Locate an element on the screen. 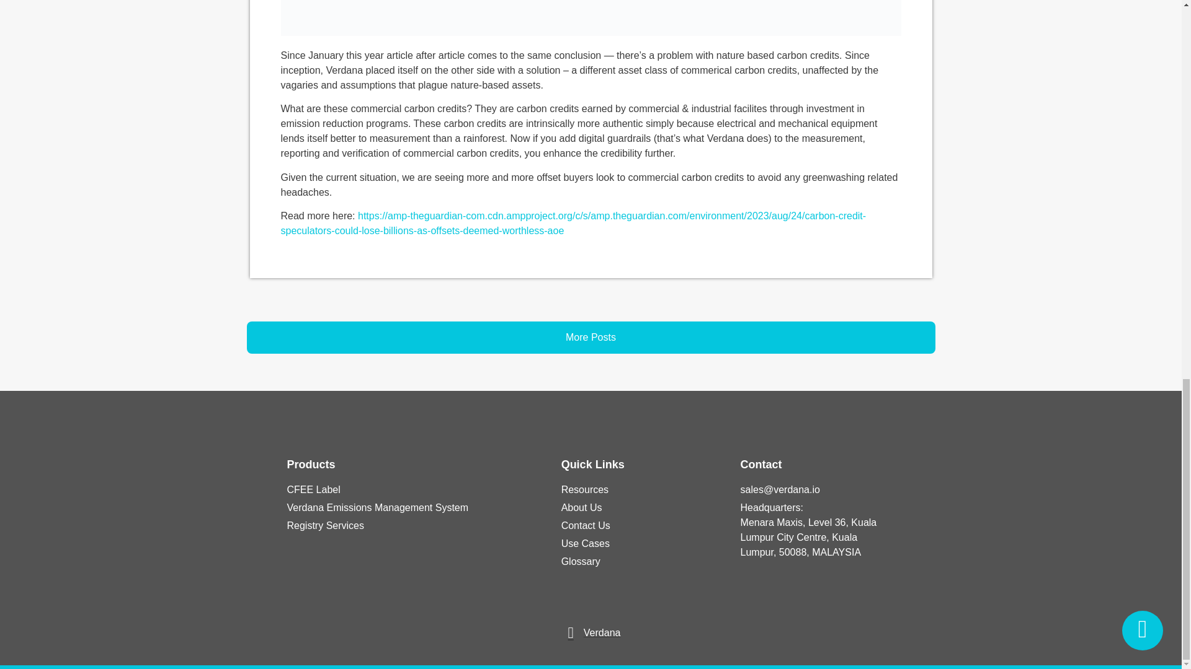  Use Cases is located at coordinates (638, 544).